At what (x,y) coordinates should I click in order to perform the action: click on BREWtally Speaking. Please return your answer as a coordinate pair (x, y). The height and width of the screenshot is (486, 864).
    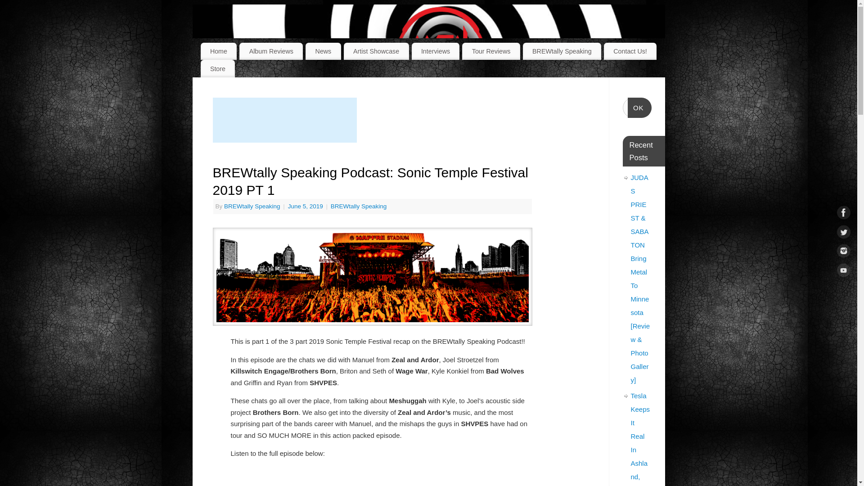
    Looking at the image, I should click on (562, 51).